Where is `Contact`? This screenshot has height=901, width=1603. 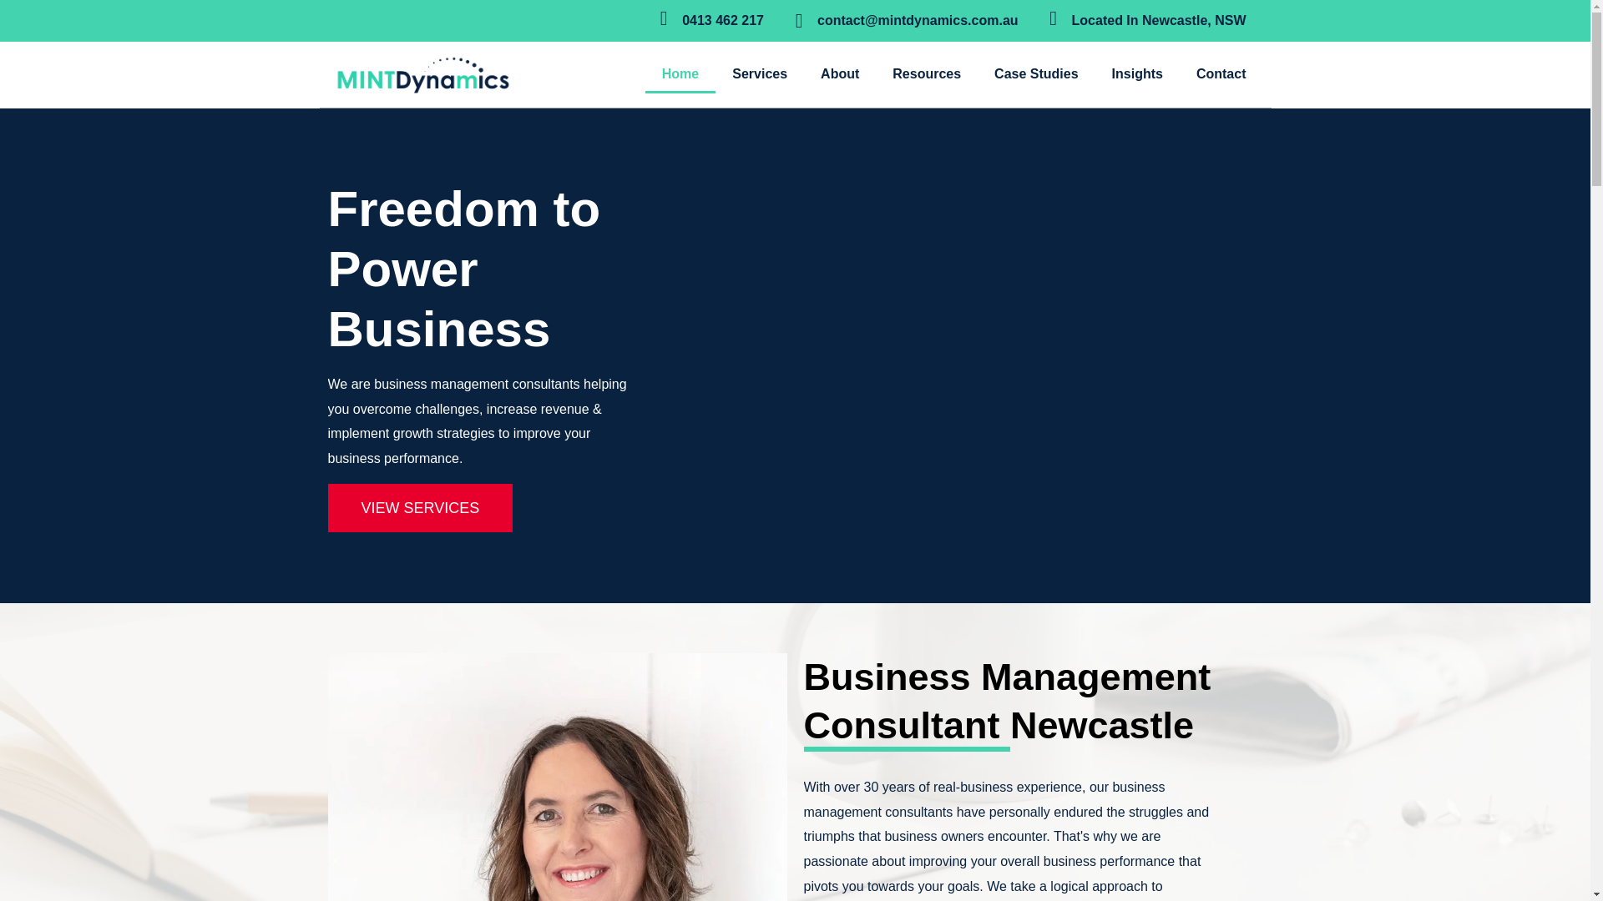
Contact is located at coordinates (1221, 73).